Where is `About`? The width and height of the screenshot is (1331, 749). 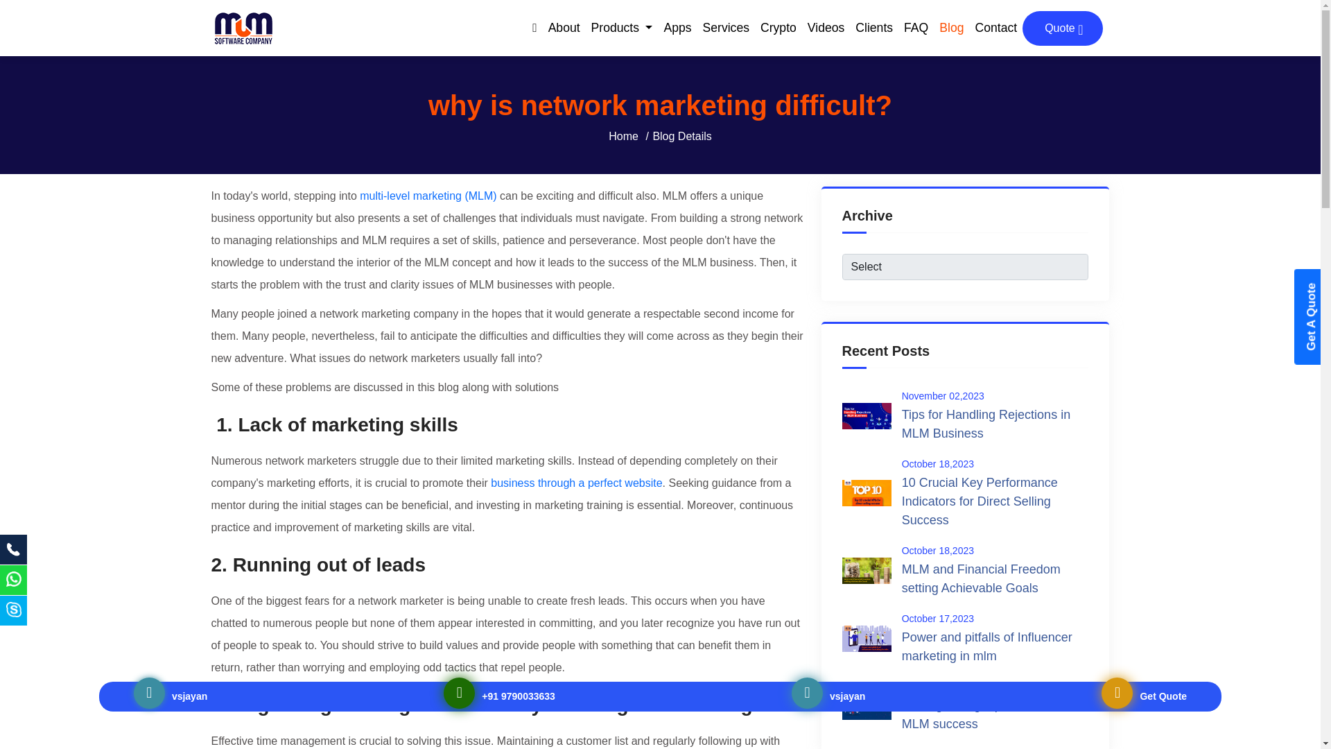 About is located at coordinates (564, 28).